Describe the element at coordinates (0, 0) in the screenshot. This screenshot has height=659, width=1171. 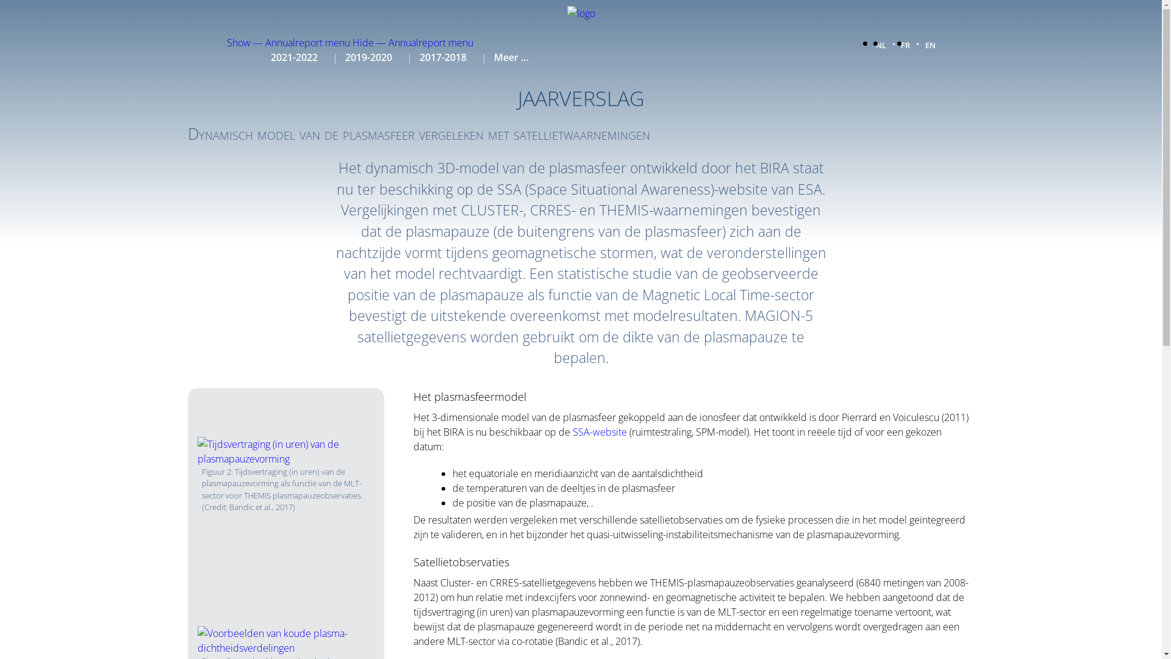
I see `Skip to main content` at that location.